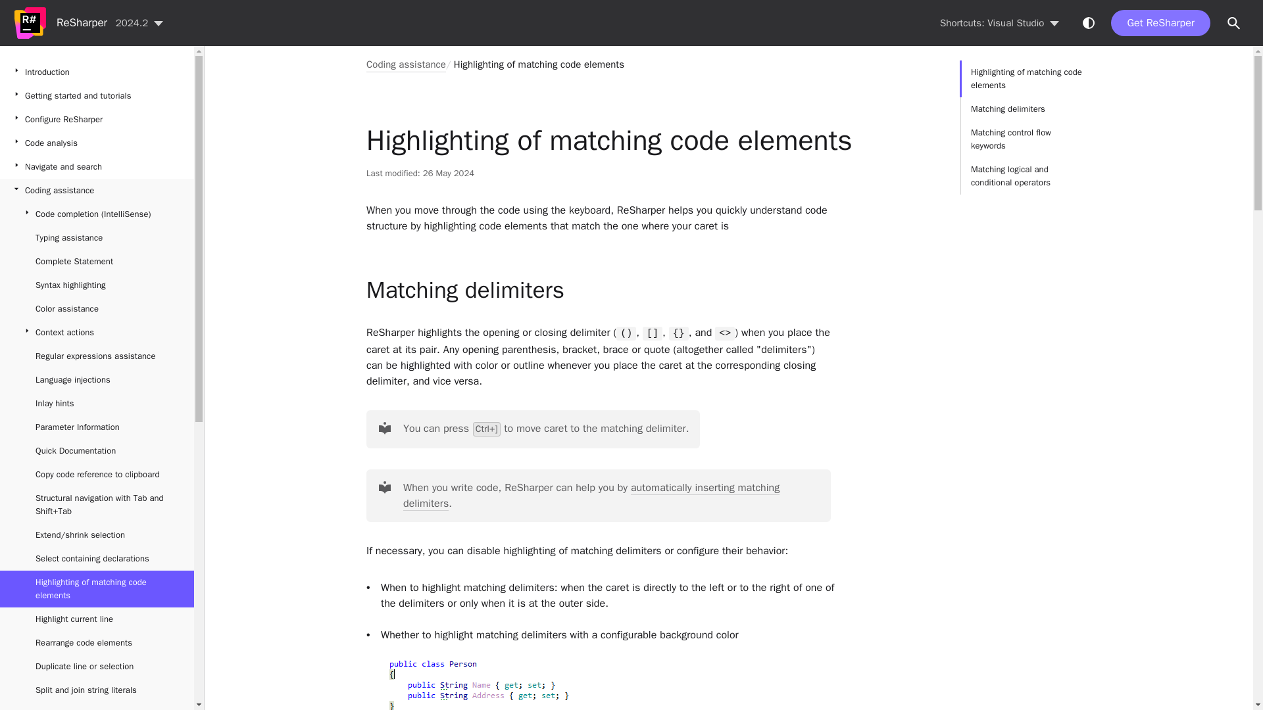 Image resolution: width=1263 pixels, height=710 pixels. Describe the element at coordinates (97, 238) in the screenshot. I see `Typing assistance` at that location.